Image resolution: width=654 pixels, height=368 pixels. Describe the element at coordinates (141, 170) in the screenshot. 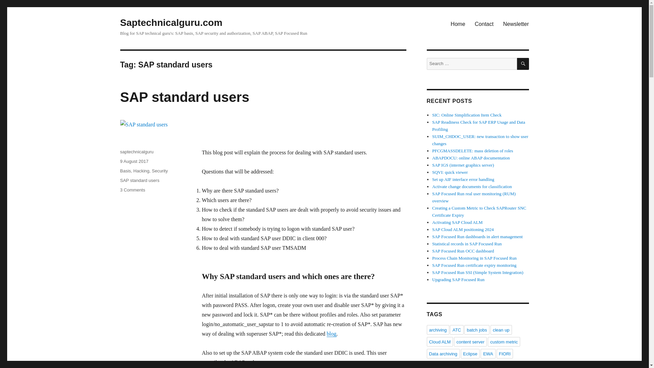

I see `Basis` at that location.